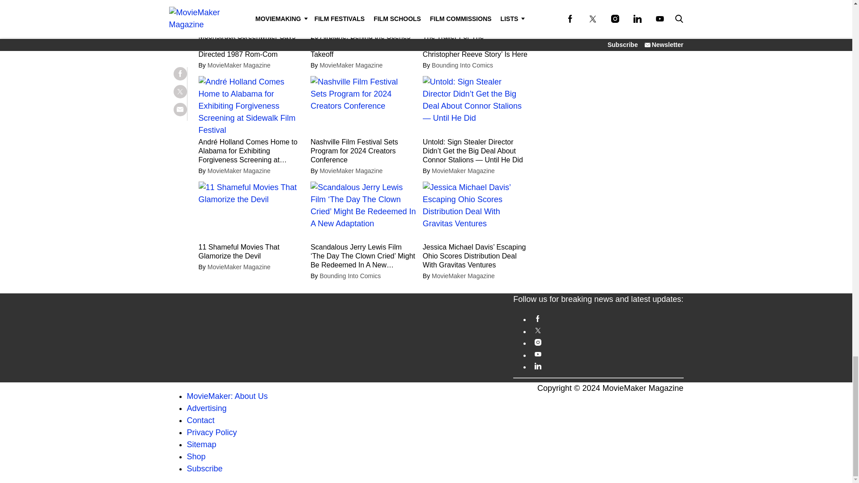 The width and height of the screenshot is (859, 483). Describe the element at coordinates (607, 366) in the screenshot. I see `Connect with us on LinkedIn` at that location.